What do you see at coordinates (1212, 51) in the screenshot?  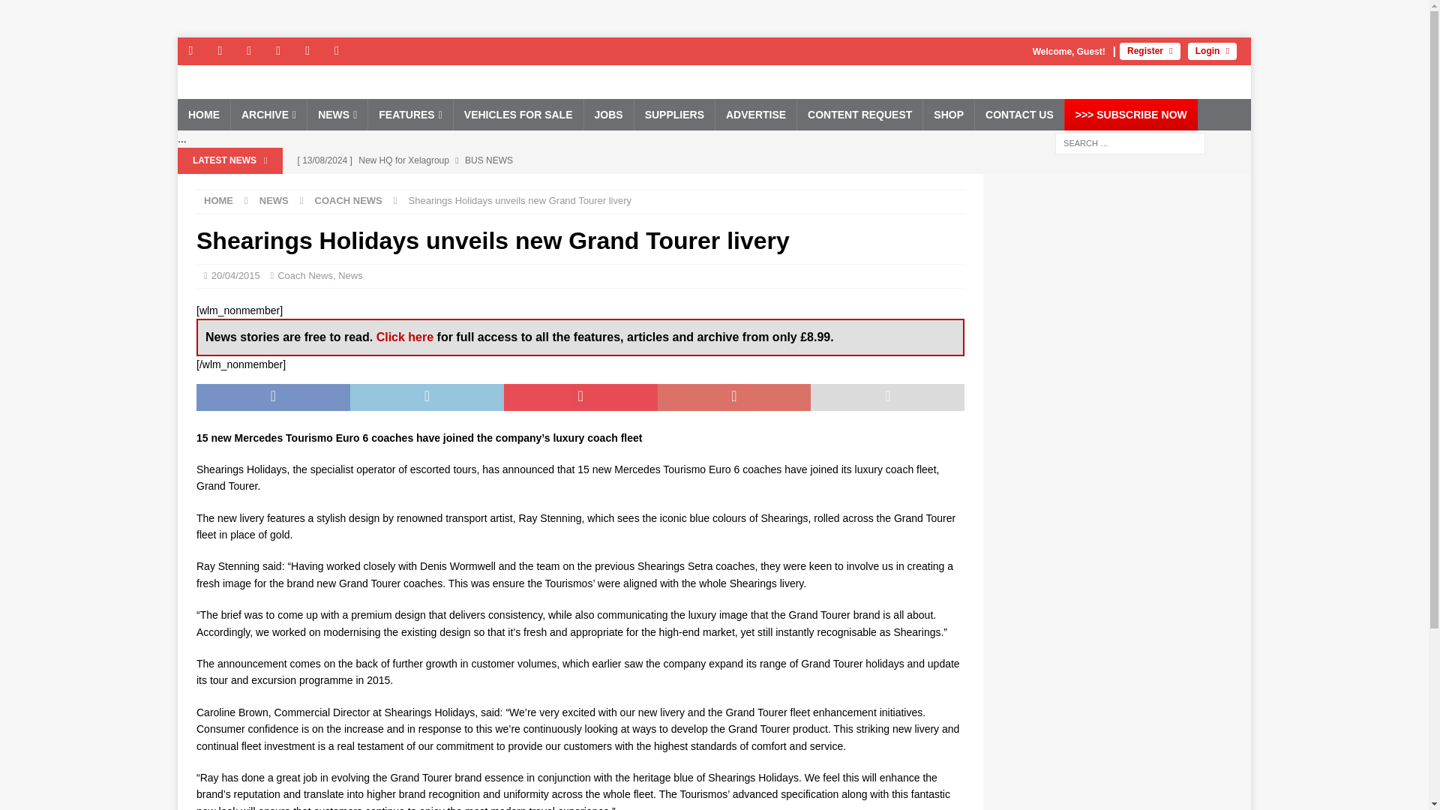 I see `Login` at bounding box center [1212, 51].